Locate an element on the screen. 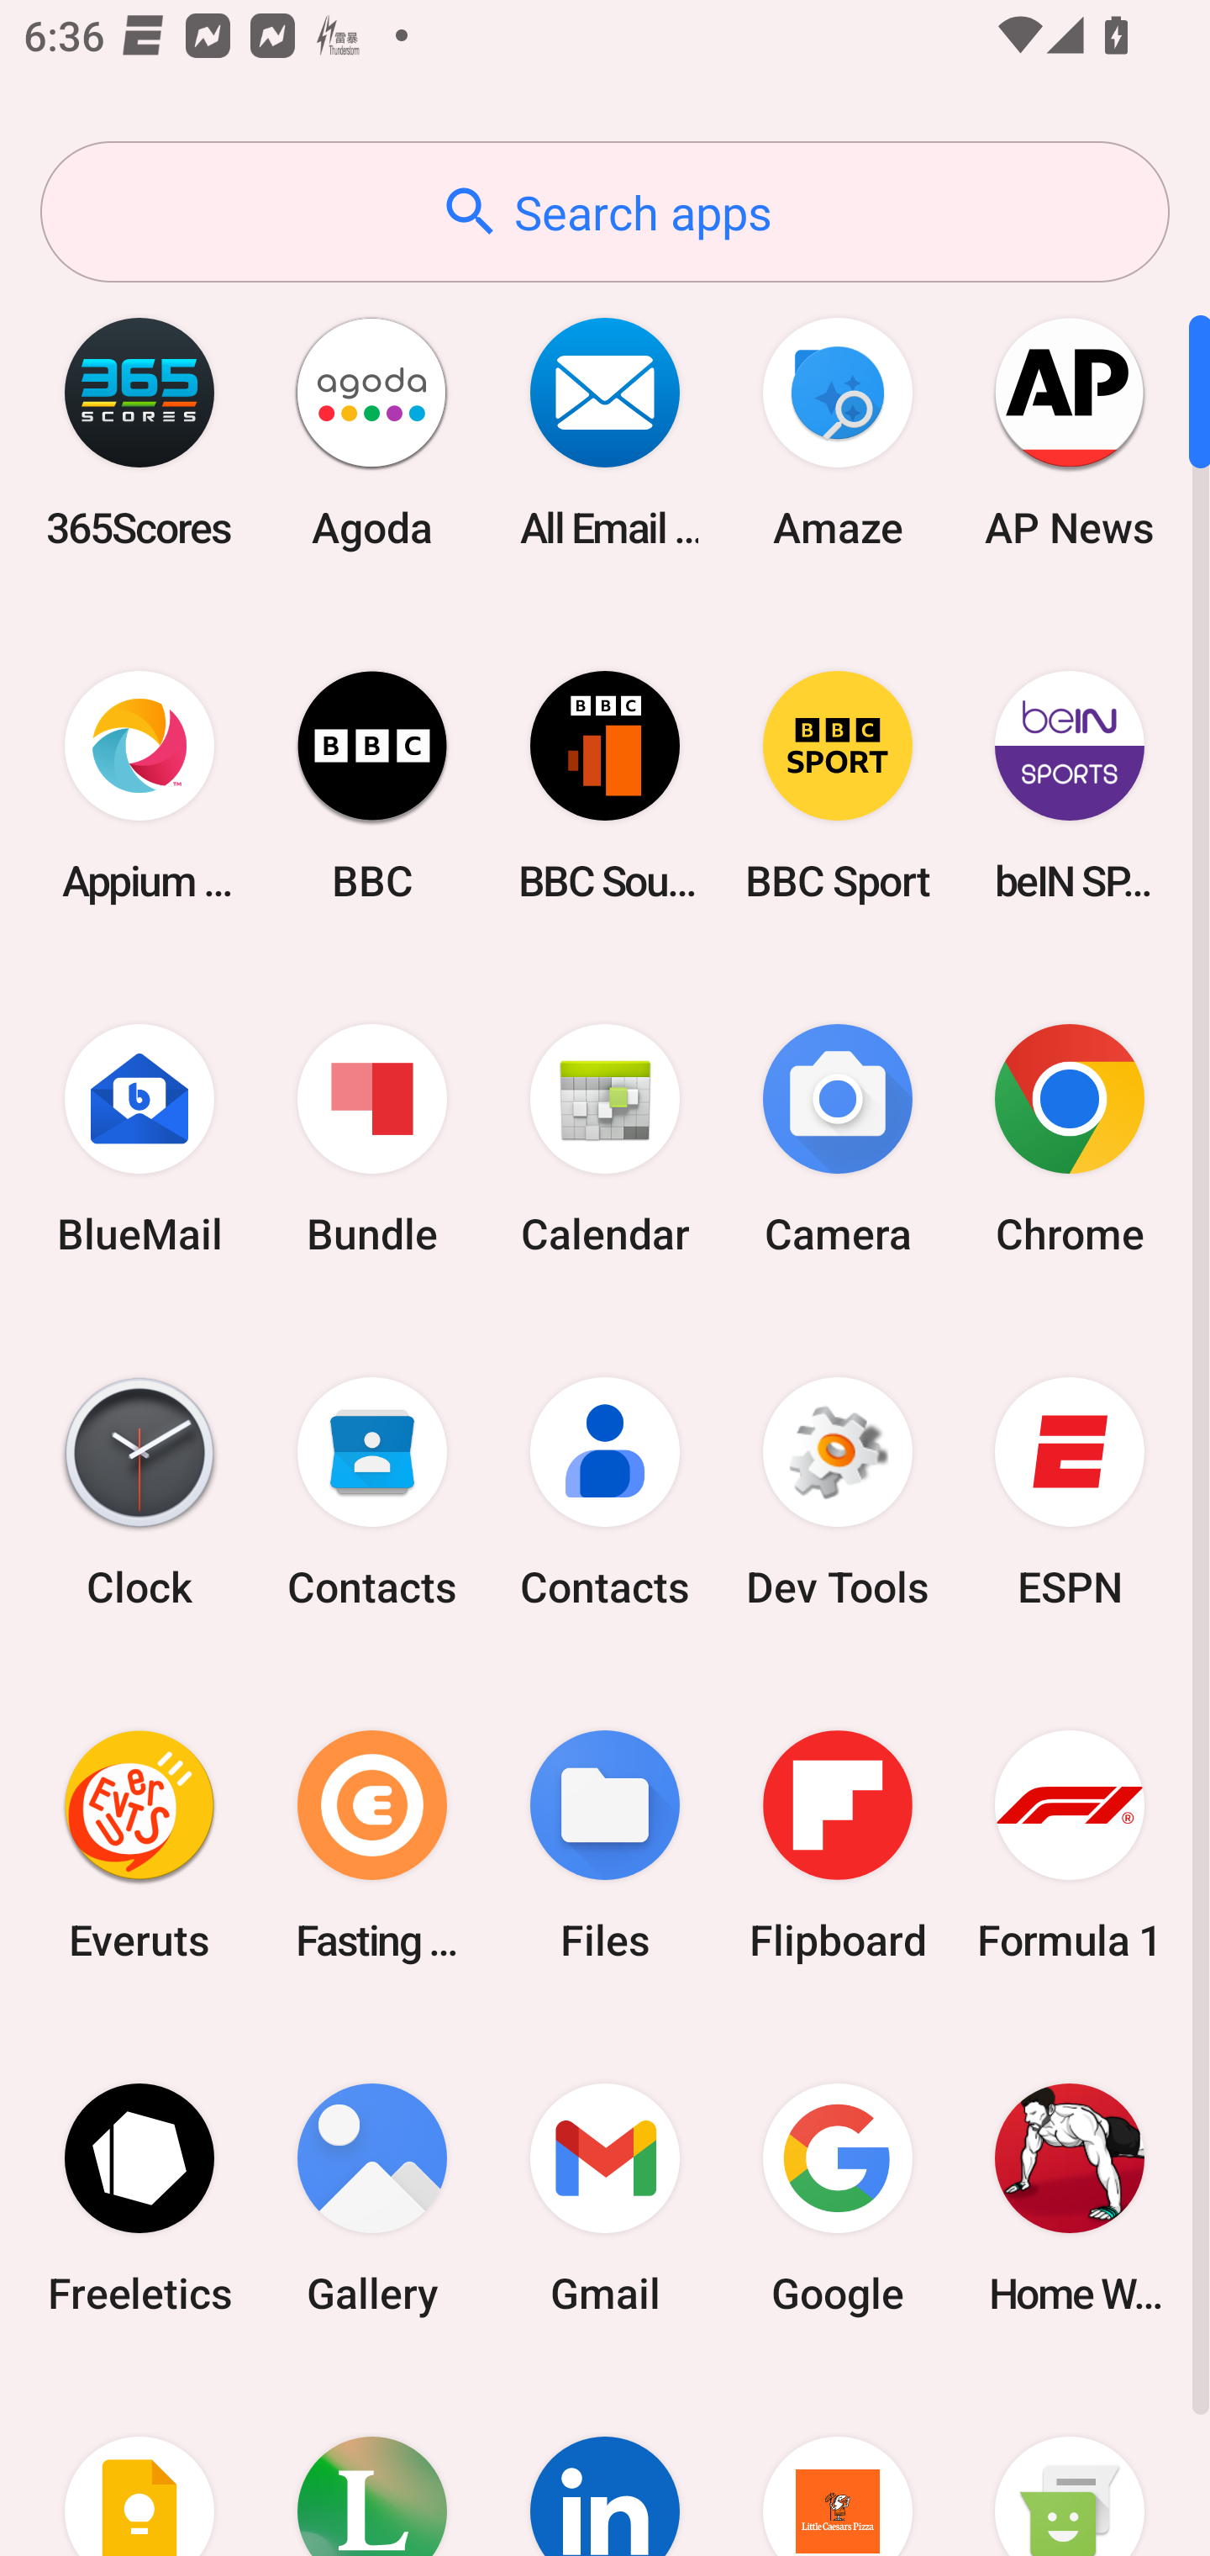 This screenshot has width=1210, height=2556. BBC is located at coordinates (372, 785).